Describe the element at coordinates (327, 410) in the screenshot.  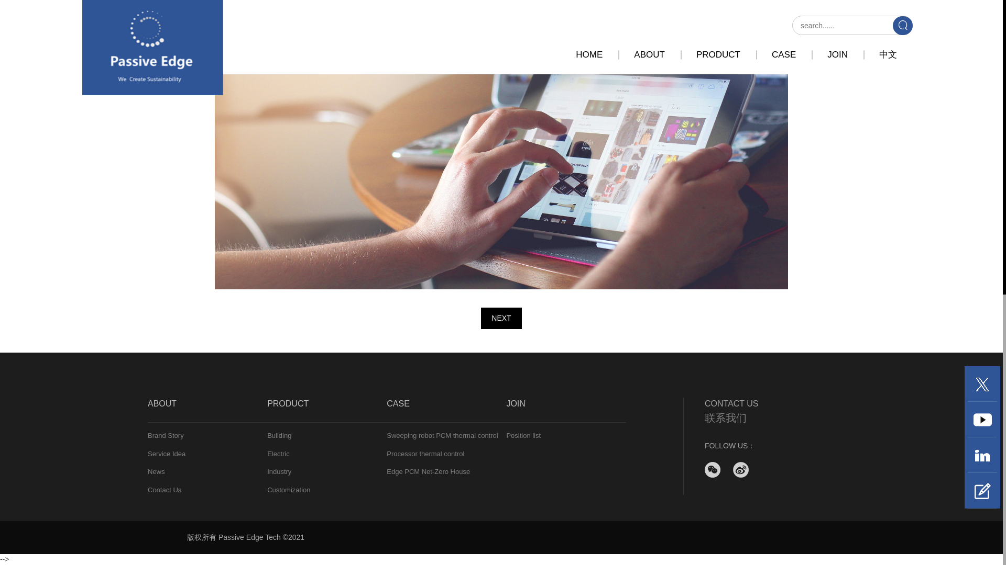
I see `PRODUCT` at that location.